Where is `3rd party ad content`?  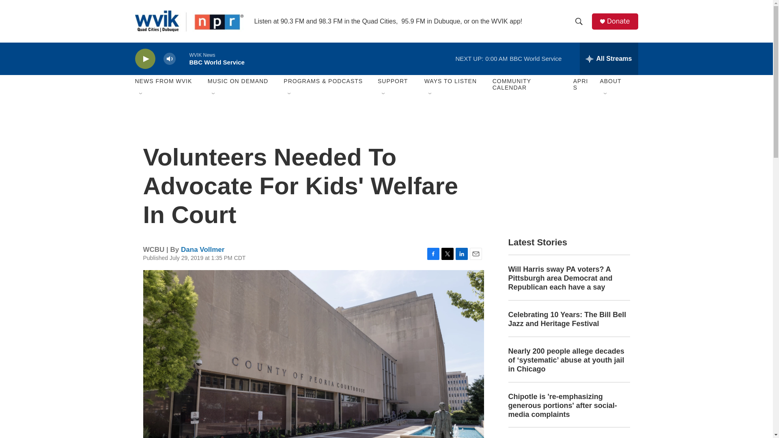
3rd party ad content is located at coordinates (568, 170).